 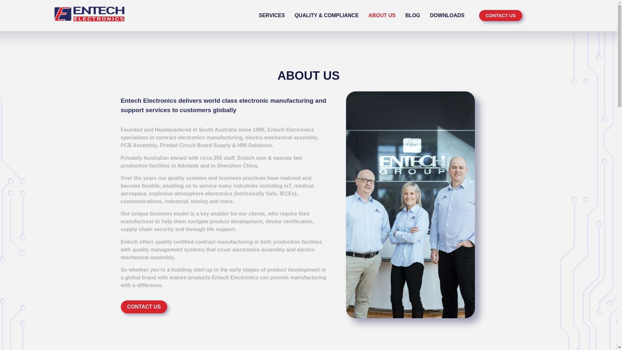 What do you see at coordinates (501, 16) in the screenshot?
I see `CONTACT US` at bounding box center [501, 16].